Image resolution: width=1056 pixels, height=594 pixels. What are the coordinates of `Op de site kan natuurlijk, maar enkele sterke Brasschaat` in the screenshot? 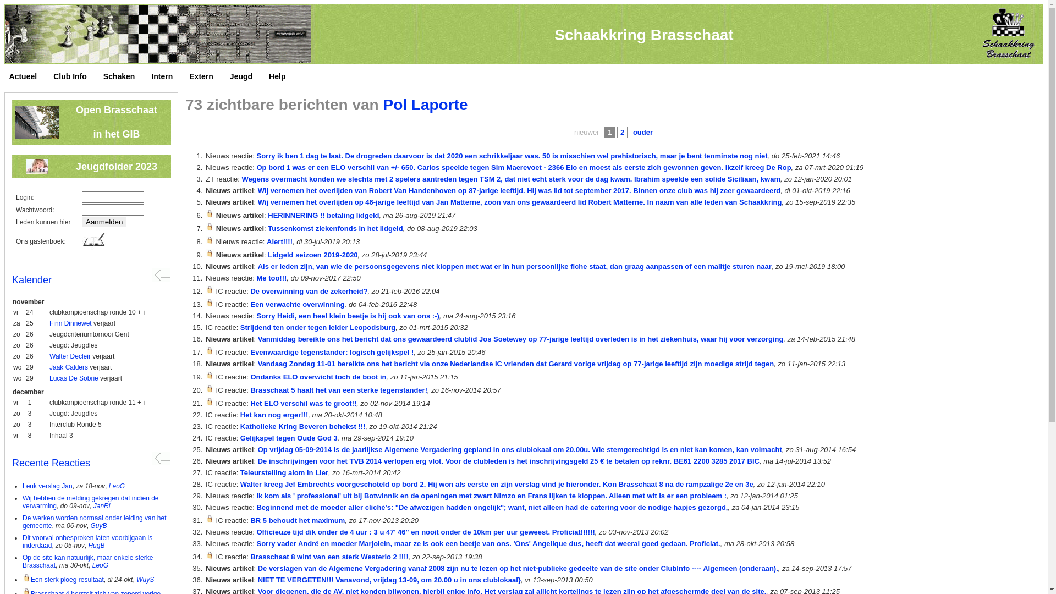 It's located at (88, 562).